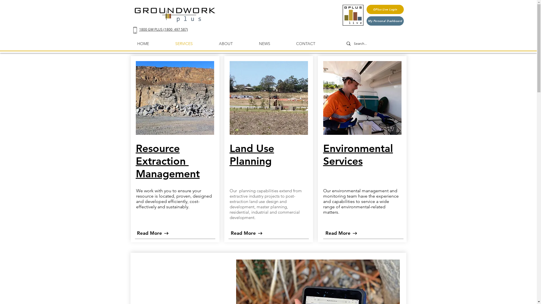 This screenshot has width=541, height=304. I want to click on Read More, so click(150, 233).